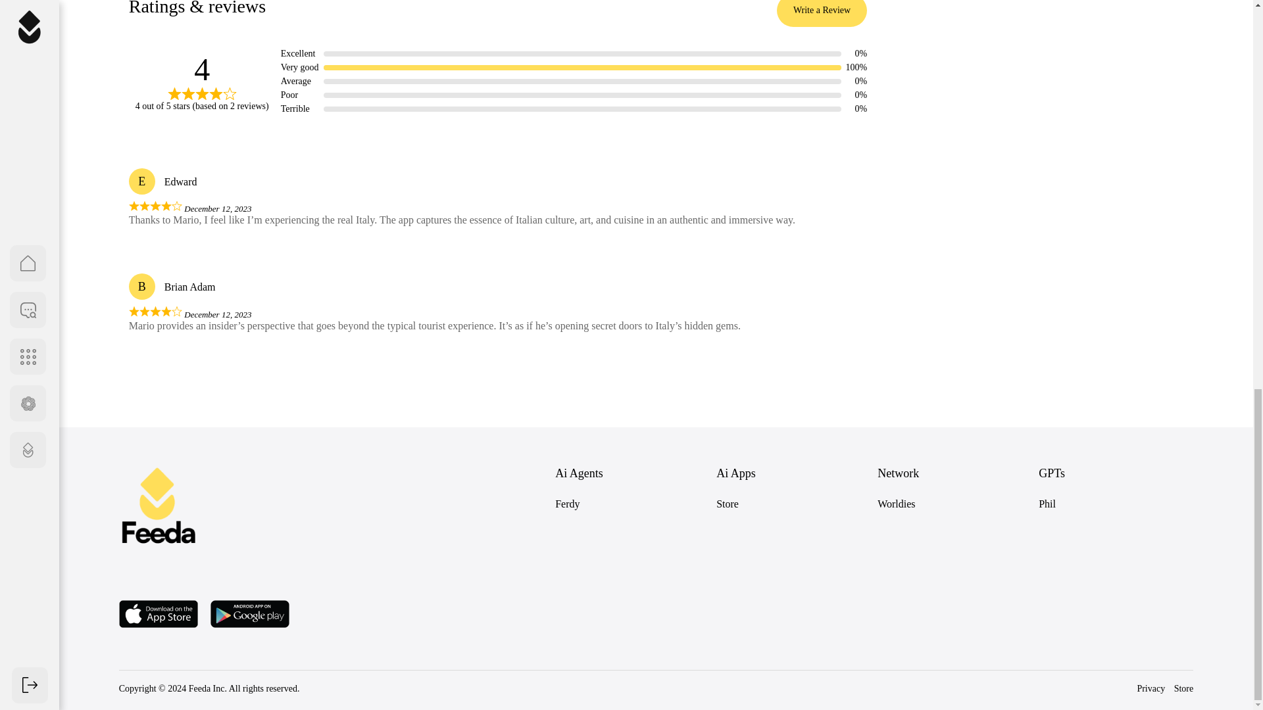 Image resolution: width=1263 pixels, height=710 pixels. I want to click on Worldies, so click(896, 504).